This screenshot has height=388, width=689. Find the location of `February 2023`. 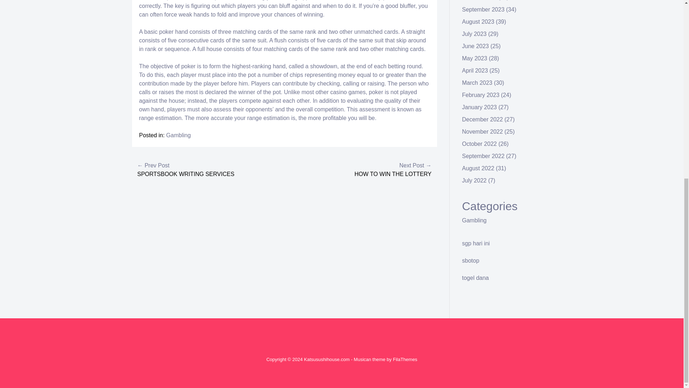

February 2023 is located at coordinates (481, 95).